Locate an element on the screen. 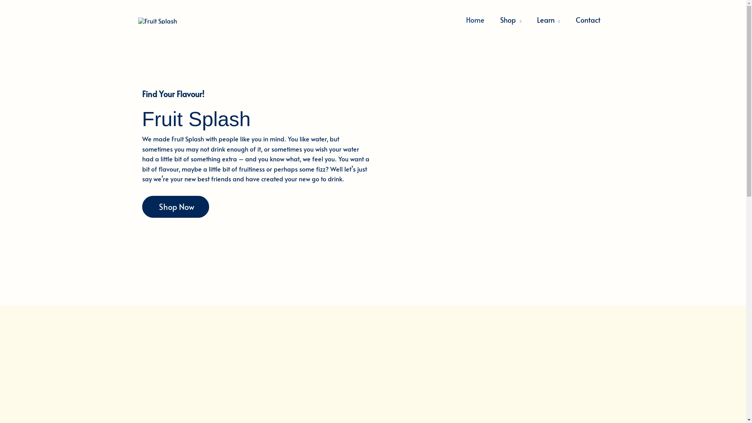 The width and height of the screenshot is (752, 423). Learn is located at coordinates (548, 20).